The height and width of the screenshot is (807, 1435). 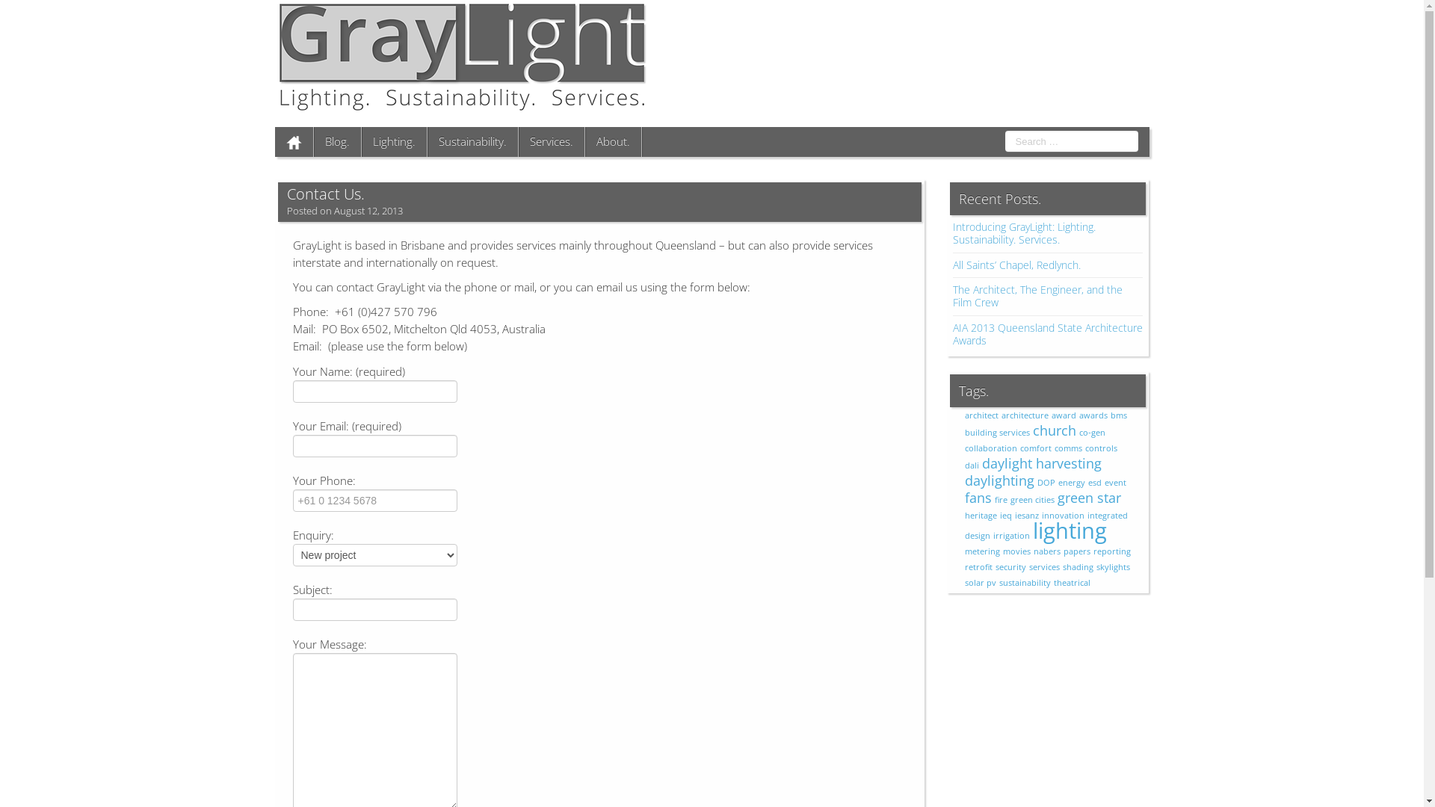 I want to click on ieq, so click(x=1006, y=516).